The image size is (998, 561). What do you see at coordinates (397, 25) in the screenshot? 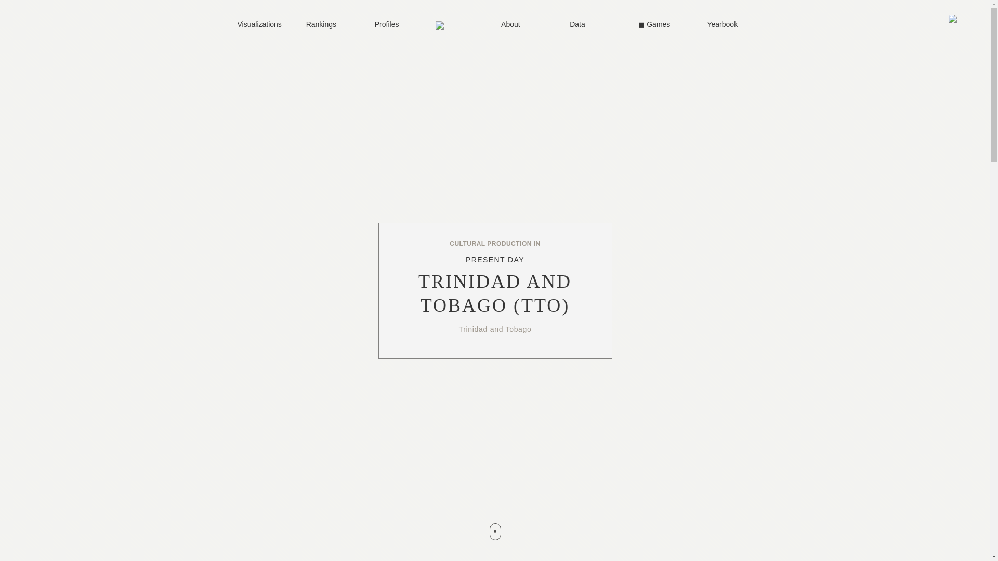
I see `Profiles` at bounding box center [397, 25].